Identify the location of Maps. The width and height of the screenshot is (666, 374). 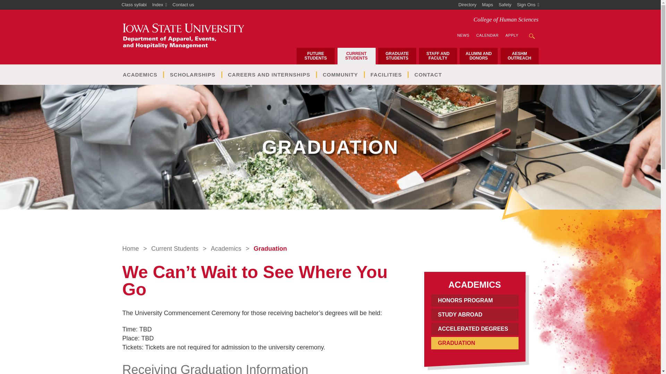
(488, 5).